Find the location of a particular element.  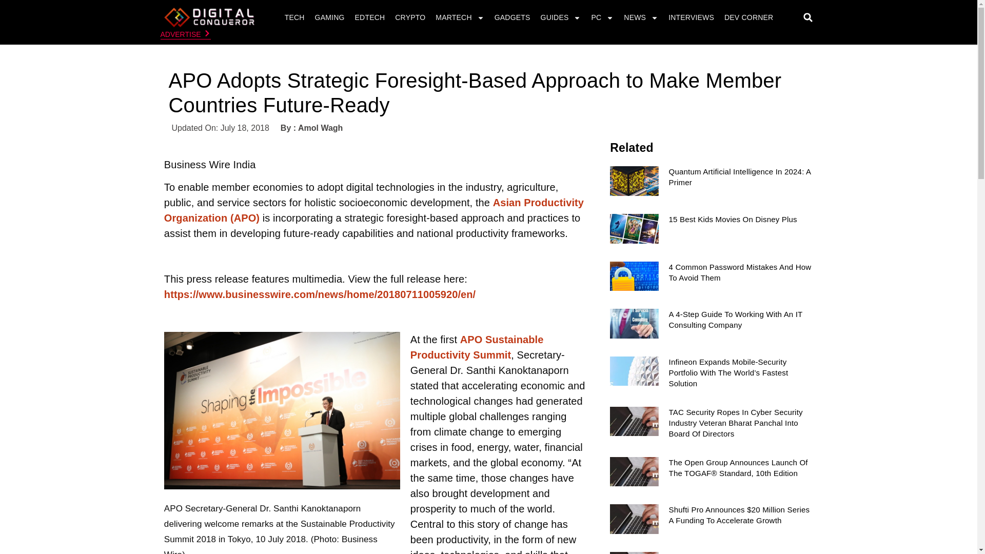

PC is located at coordinates (602, 17).